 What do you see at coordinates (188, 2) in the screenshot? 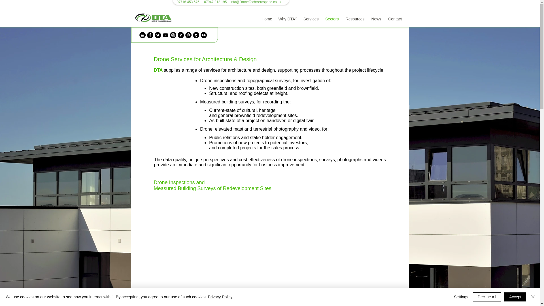
I see `07716 453 575` at bounding box center [188, 2].